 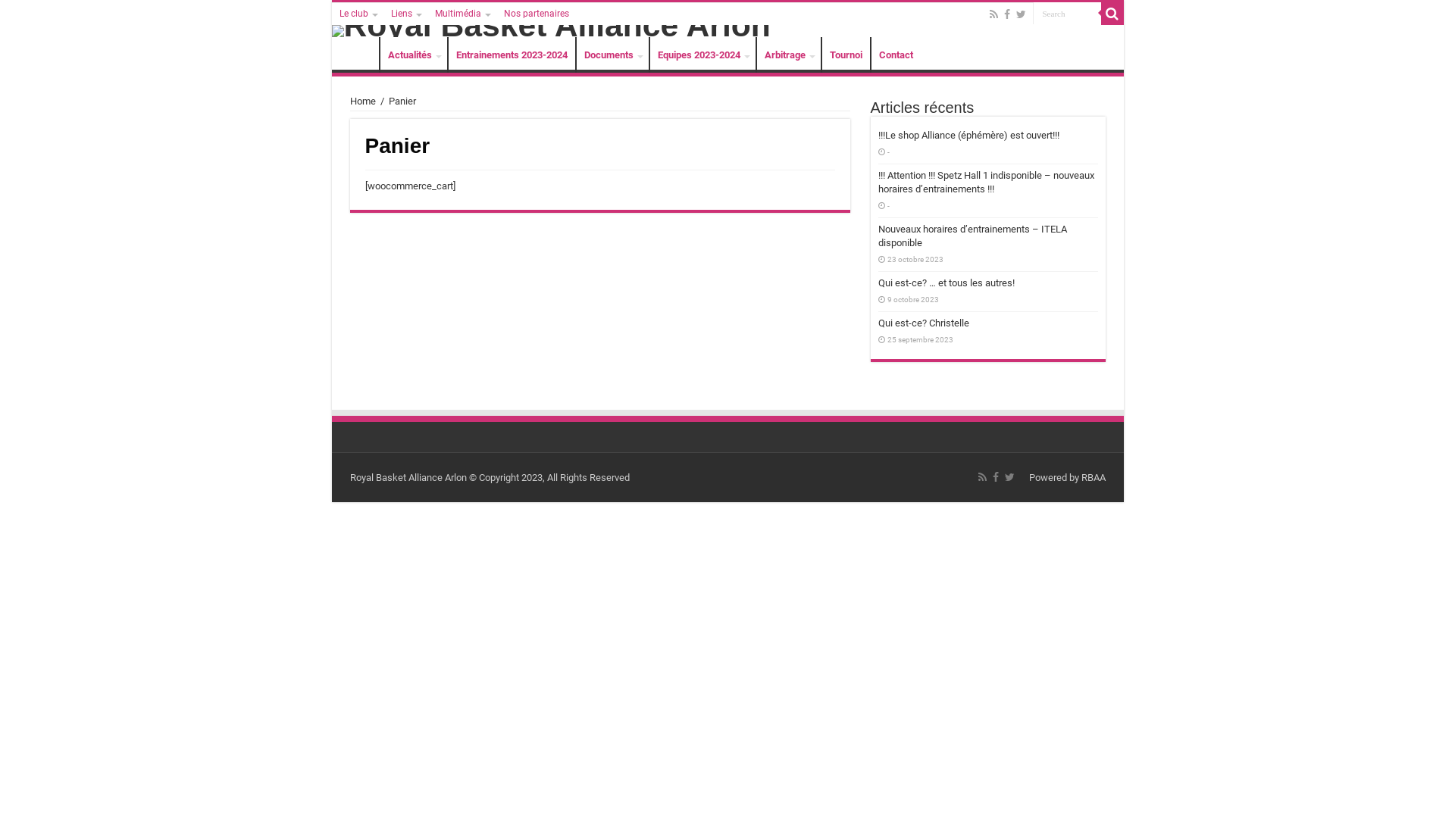 What do you see at coordinates (994, 14) in the screenshot?
I see `Rss` at bounding box center [994, 14].